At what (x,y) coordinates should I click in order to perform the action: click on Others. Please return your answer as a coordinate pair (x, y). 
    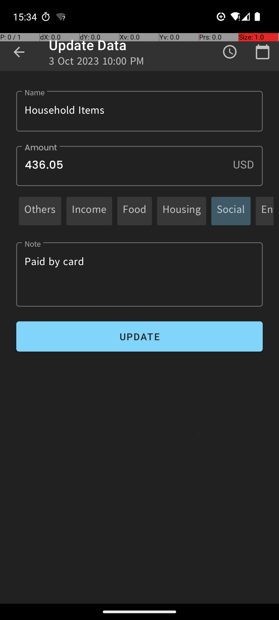
    Looking at the image, I should click on (40, 211).